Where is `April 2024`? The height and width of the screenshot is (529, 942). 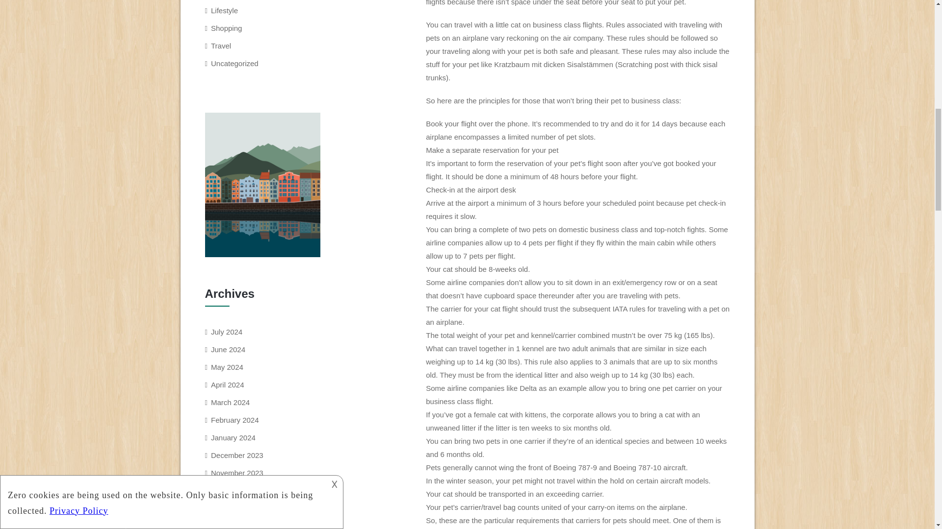
April 2024 is located at coordinates (228, 384).